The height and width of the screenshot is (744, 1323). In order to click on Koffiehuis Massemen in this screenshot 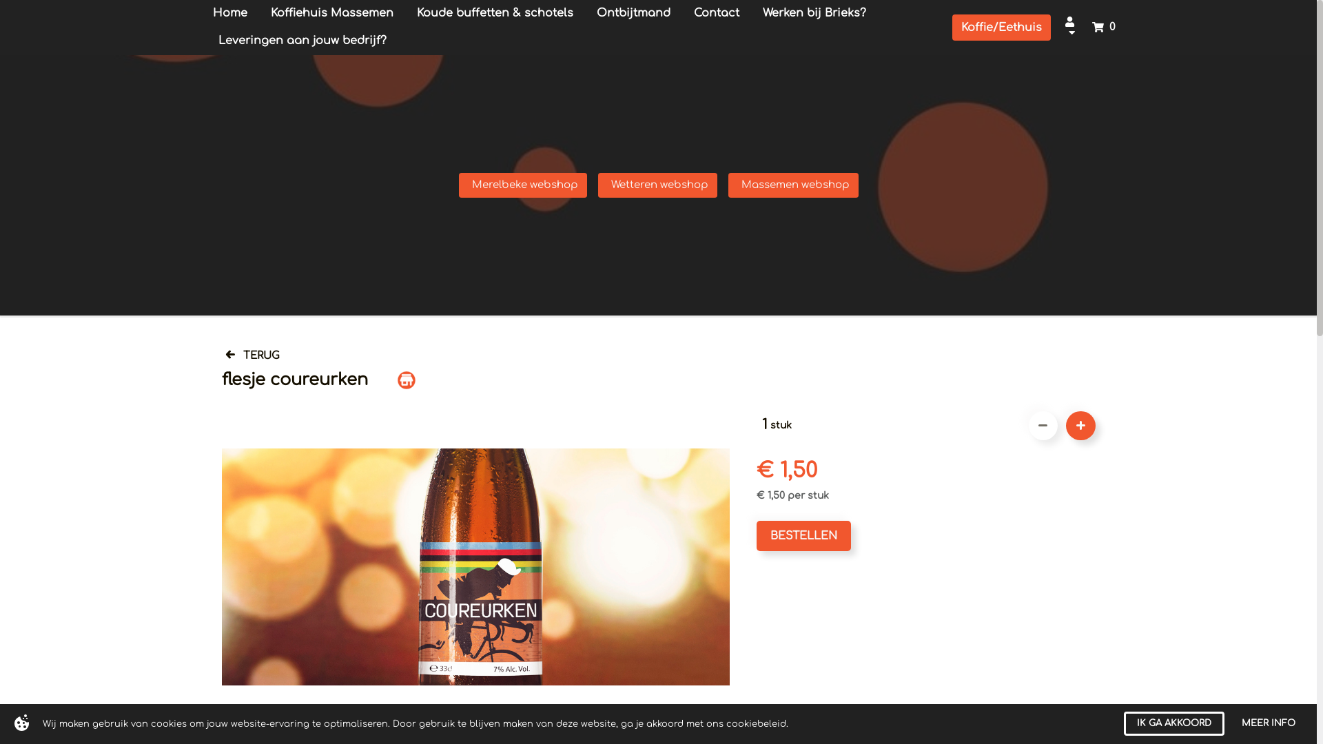, I will do `click(332, 14)`.